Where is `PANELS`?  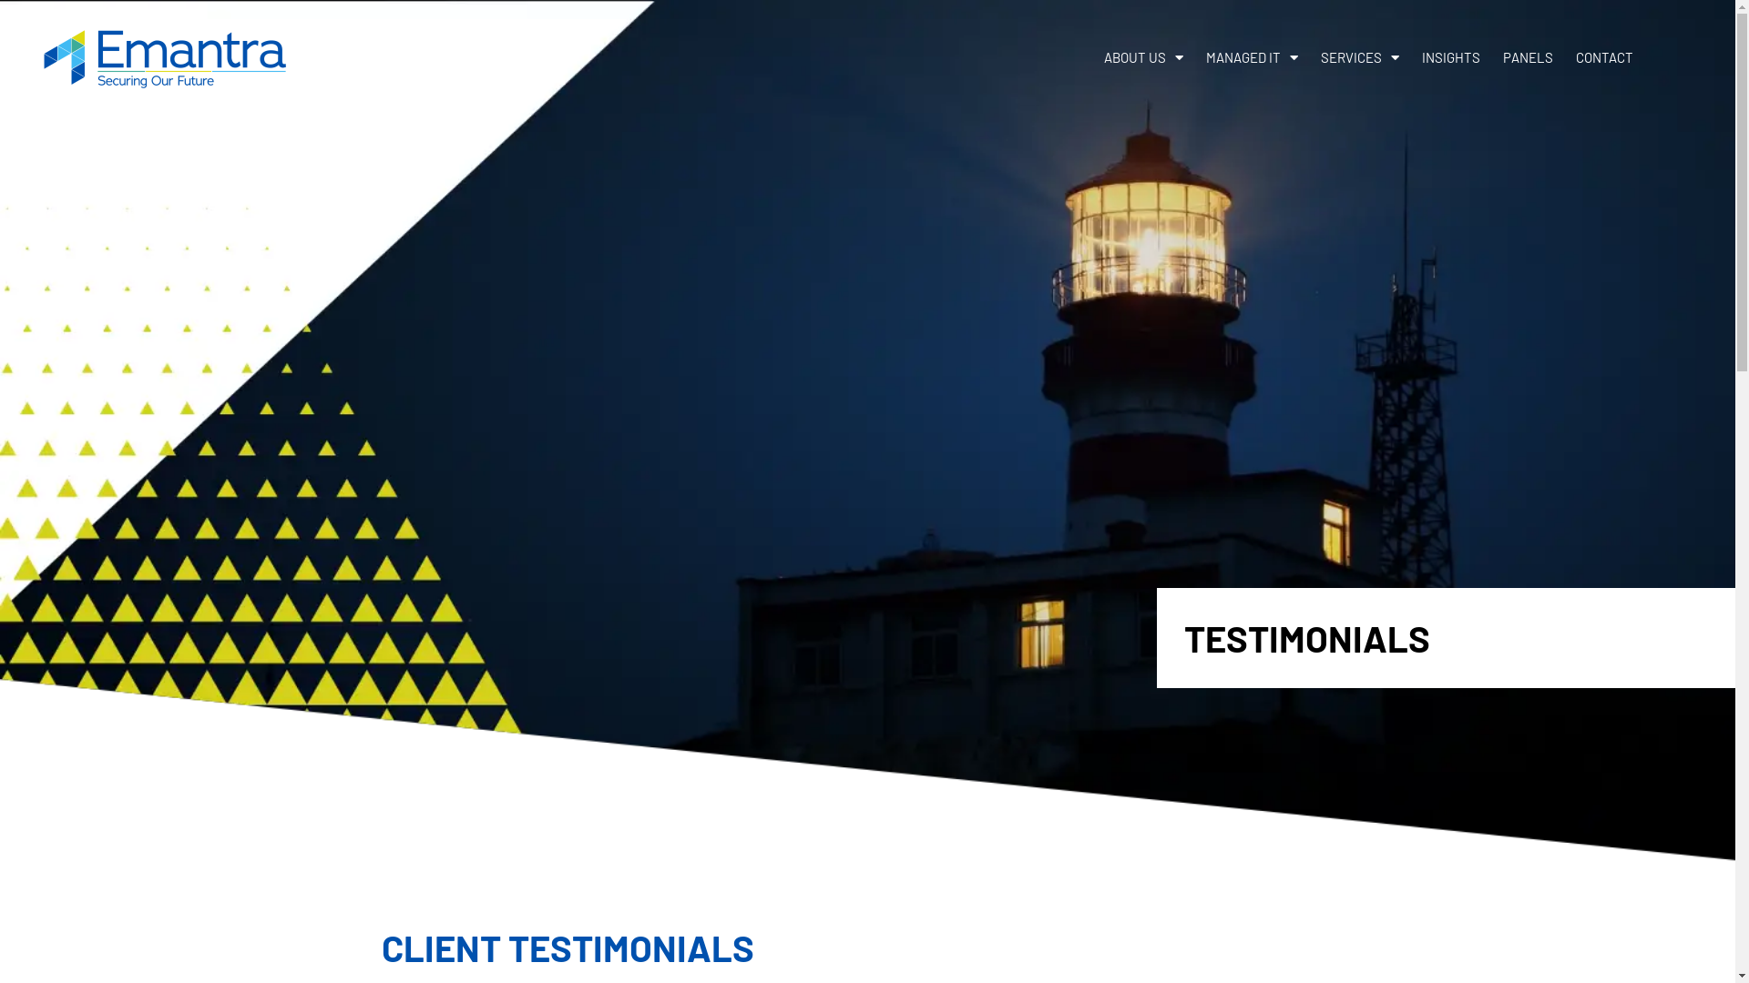 PANELS is located at coordinates (1529, 57).